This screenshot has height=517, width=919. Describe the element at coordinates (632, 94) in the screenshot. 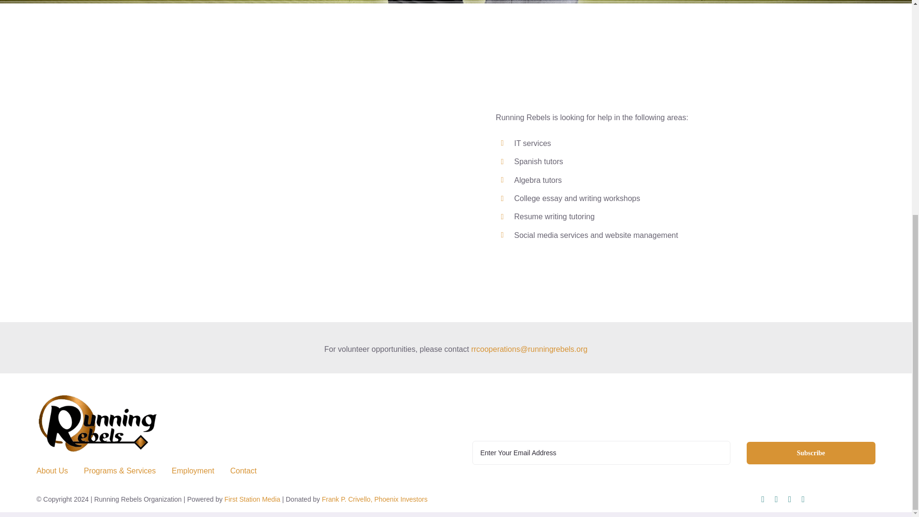

I see `Running Rebels` at that location.